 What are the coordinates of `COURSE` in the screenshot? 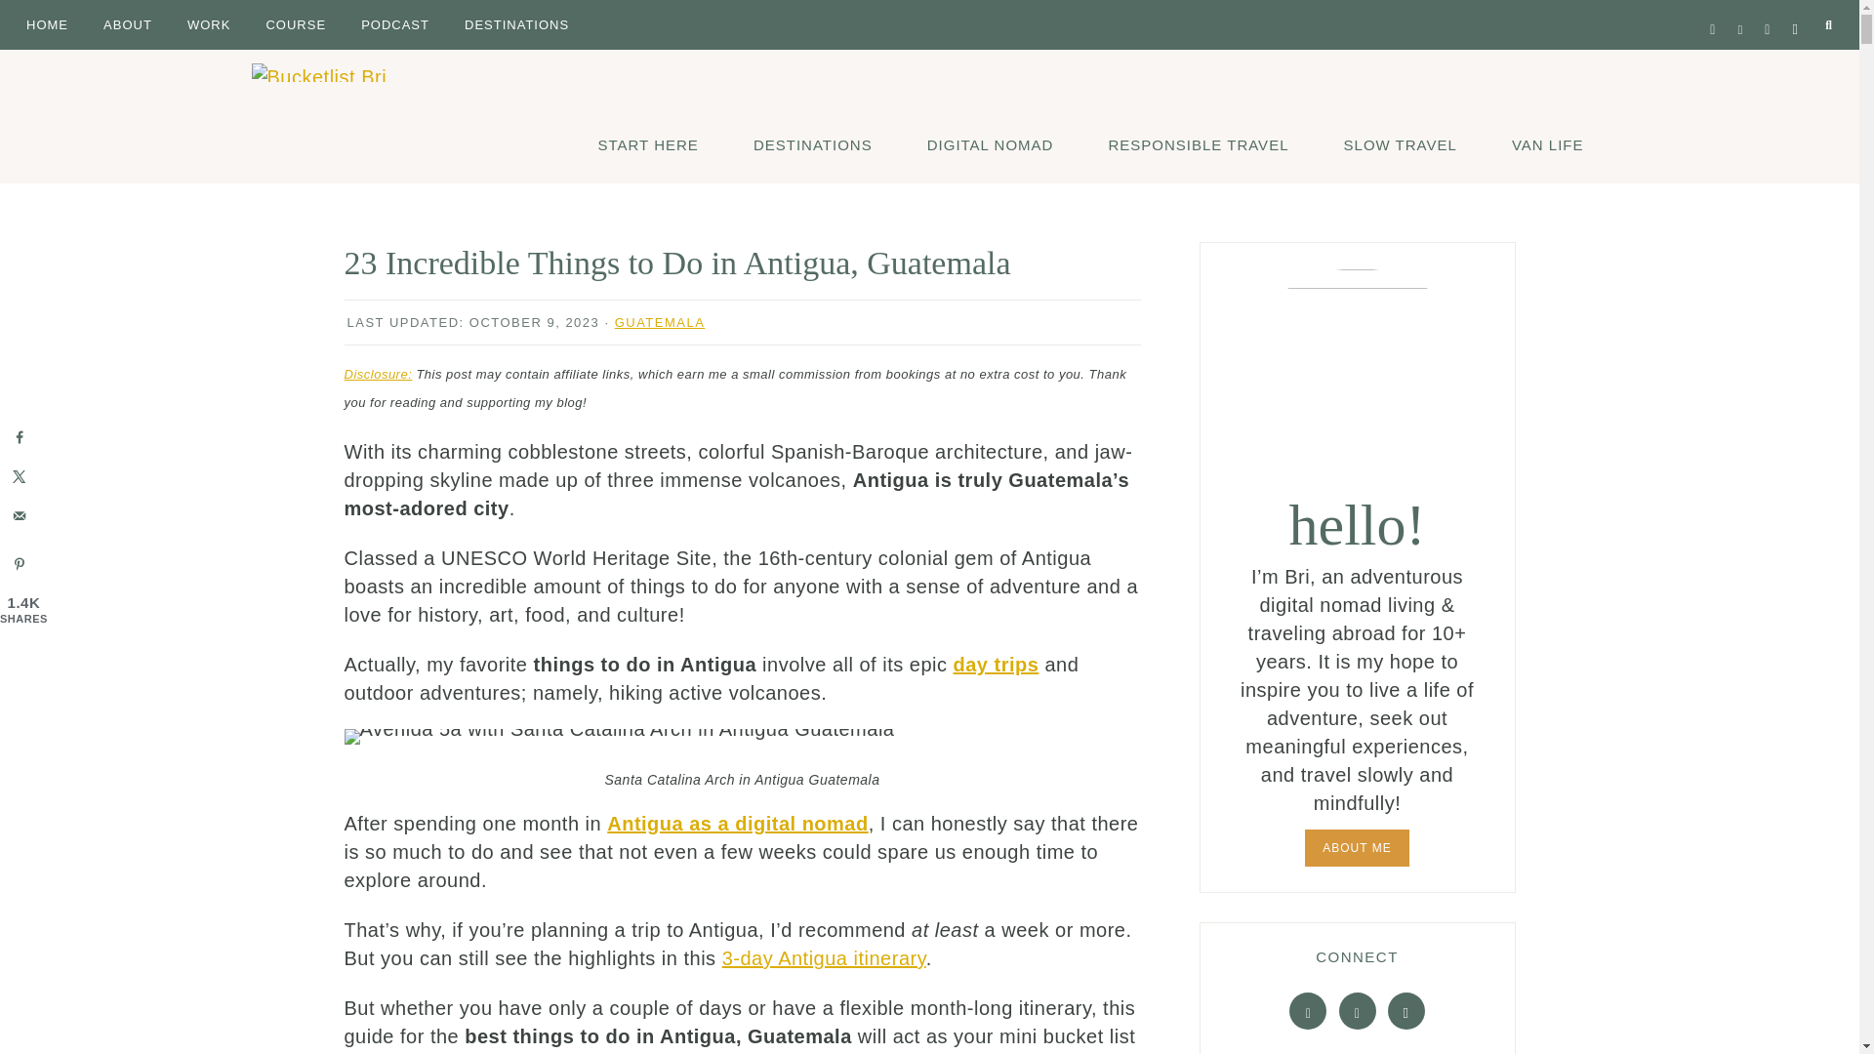 It's located at (296, 23).